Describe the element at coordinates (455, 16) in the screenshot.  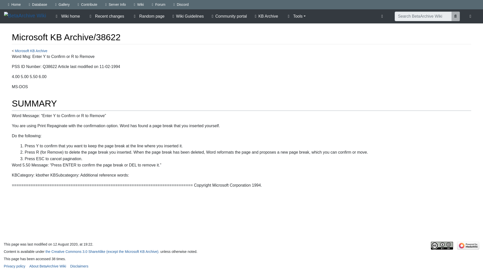
I see `Go` at that location.